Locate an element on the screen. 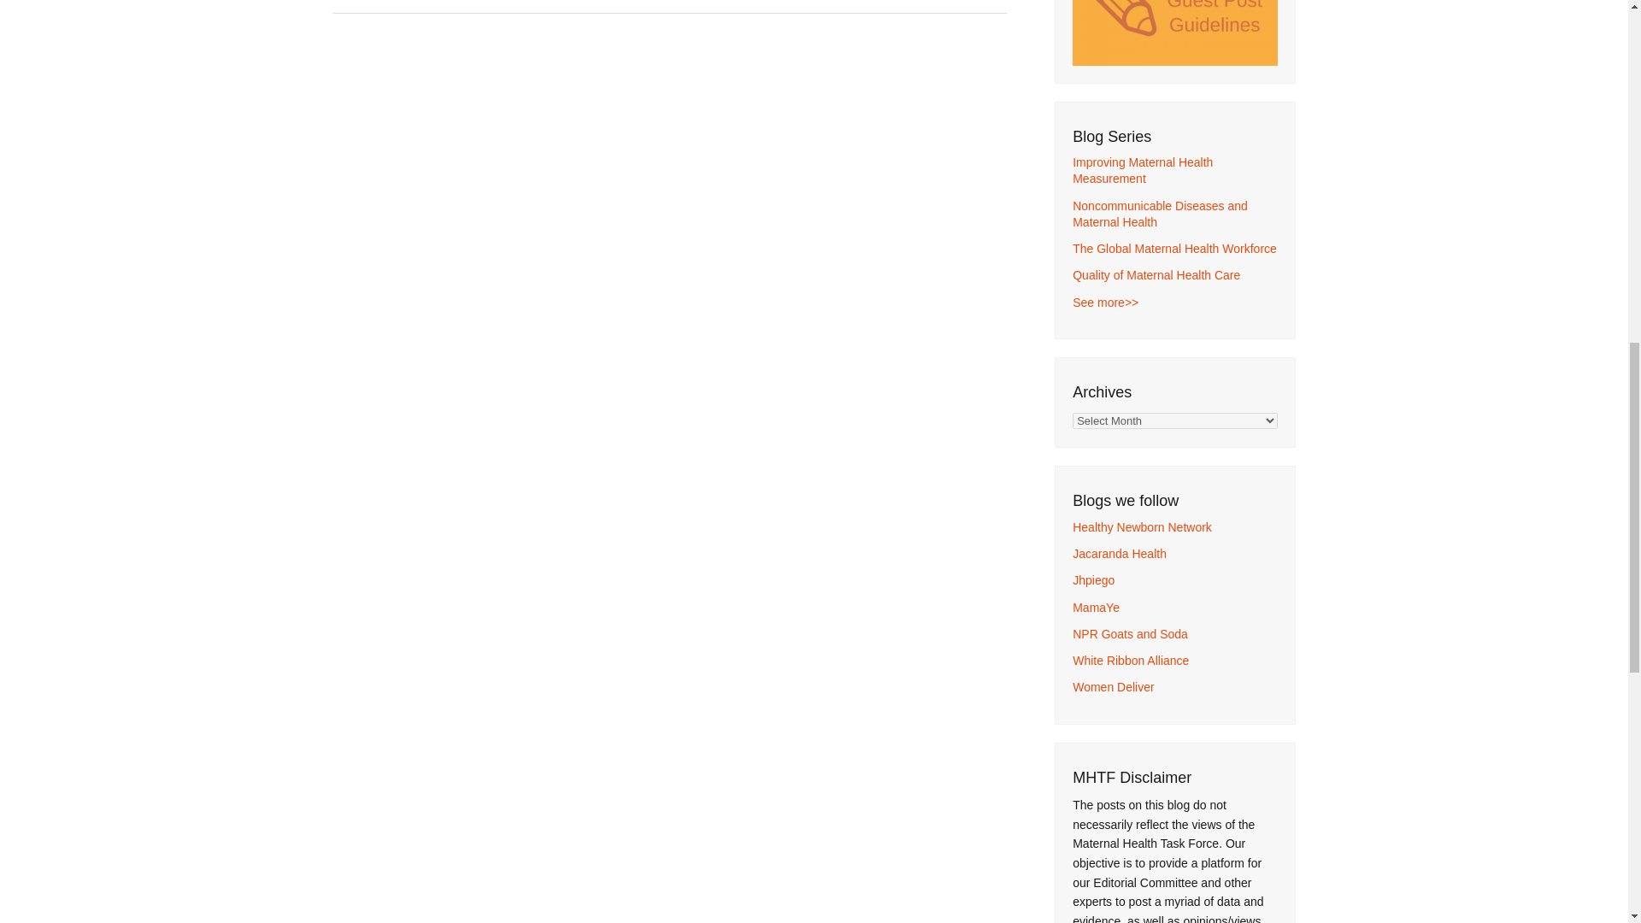  NPR Goats and Soda is located at coordinates (1130, 634).